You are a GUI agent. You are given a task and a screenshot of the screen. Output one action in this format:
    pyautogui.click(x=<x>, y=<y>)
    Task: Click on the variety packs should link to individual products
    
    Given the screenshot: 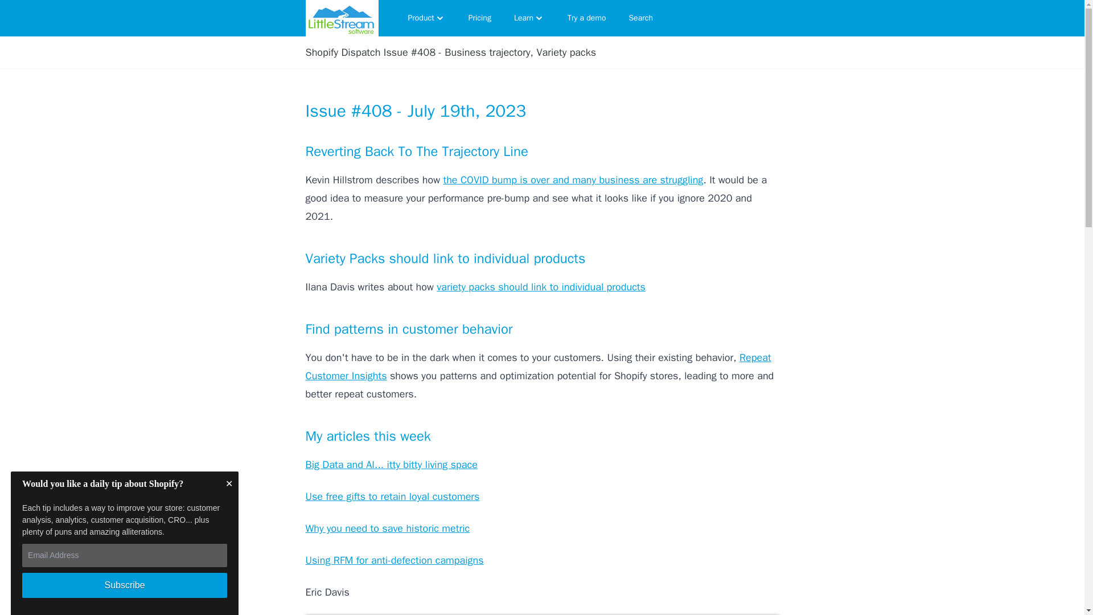 What is the action you would take?
    pyautogui.click(x=541, y=287)
    